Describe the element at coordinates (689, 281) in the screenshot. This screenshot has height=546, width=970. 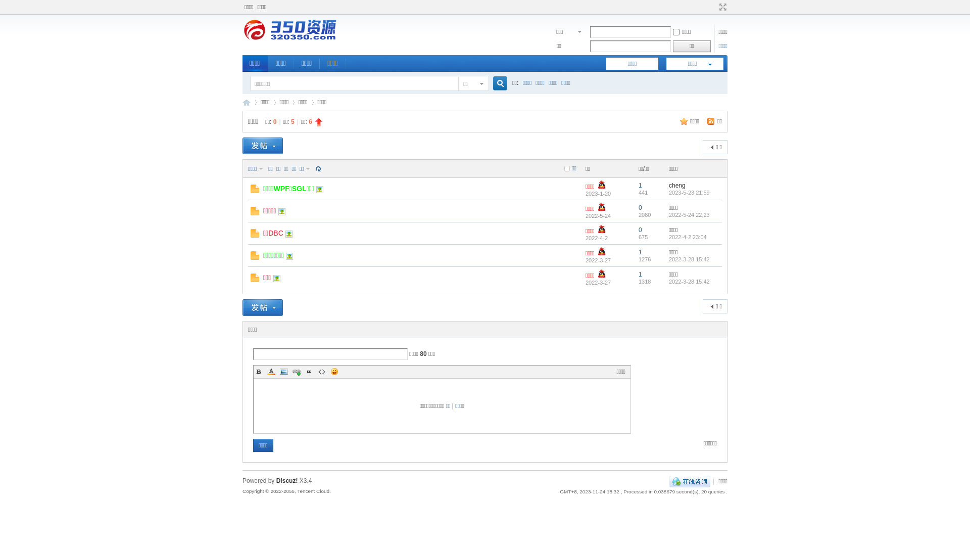
I see `2022-3-28 15:42` at that location.